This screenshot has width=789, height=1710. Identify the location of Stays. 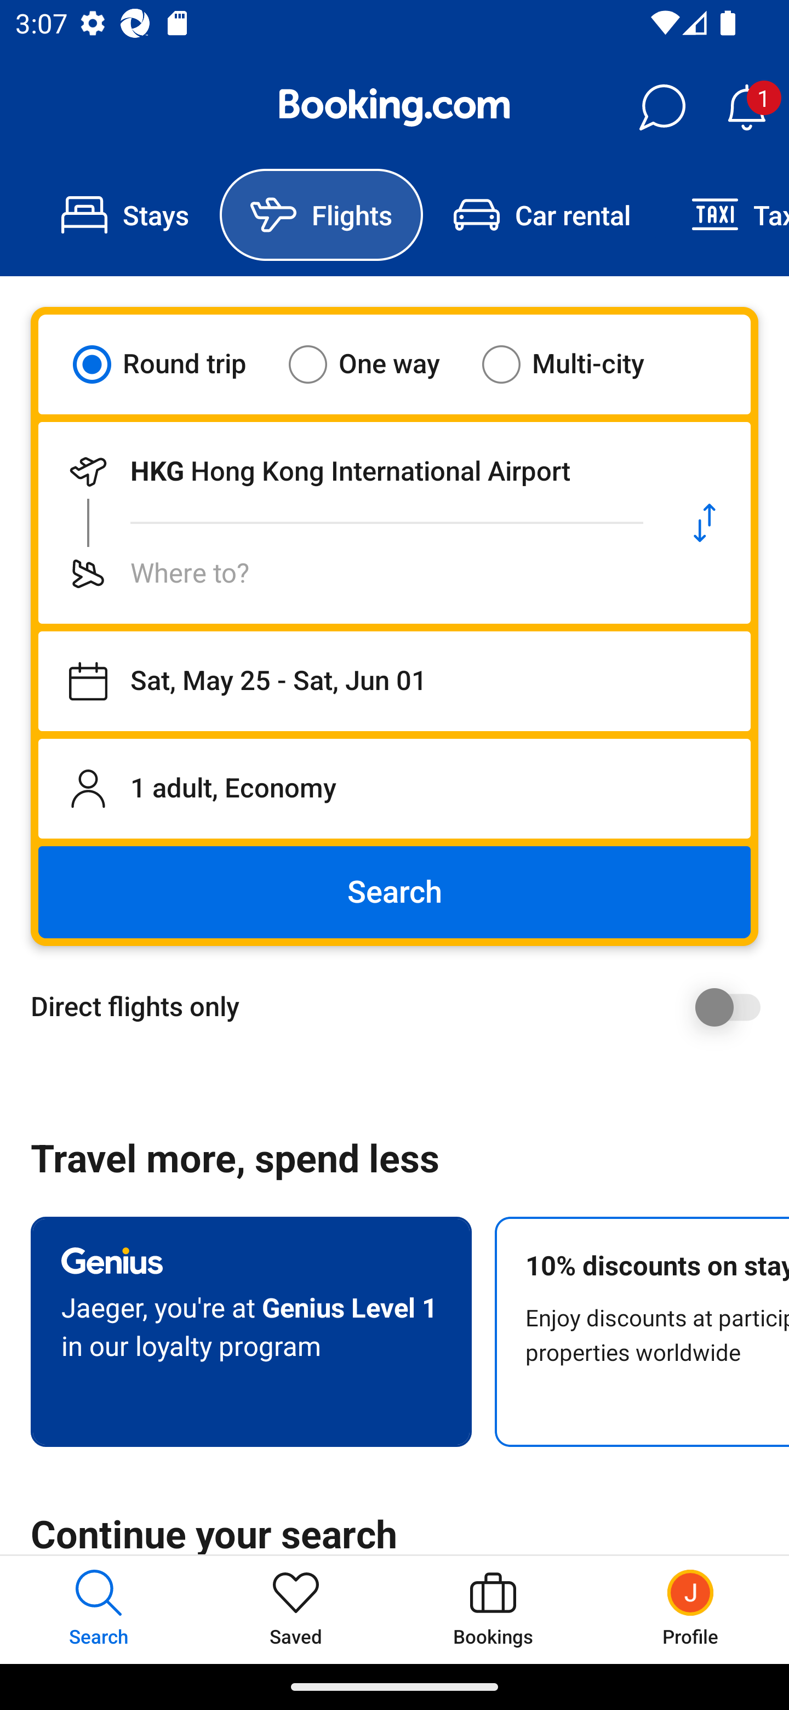
(125, 215).